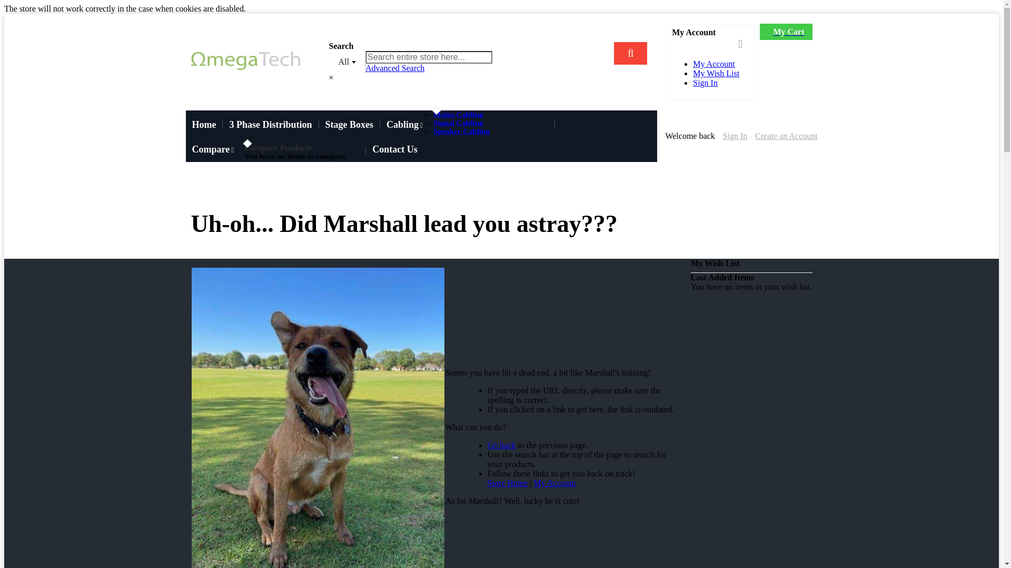 The image size is (1011, 568). I want to click on Sign In, so click(735, 136).